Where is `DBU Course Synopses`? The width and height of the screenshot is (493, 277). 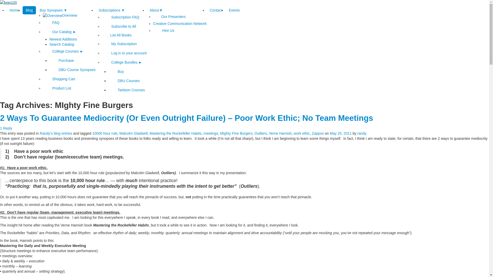 DBU Course Synopses is located at coordinates (72, 70).